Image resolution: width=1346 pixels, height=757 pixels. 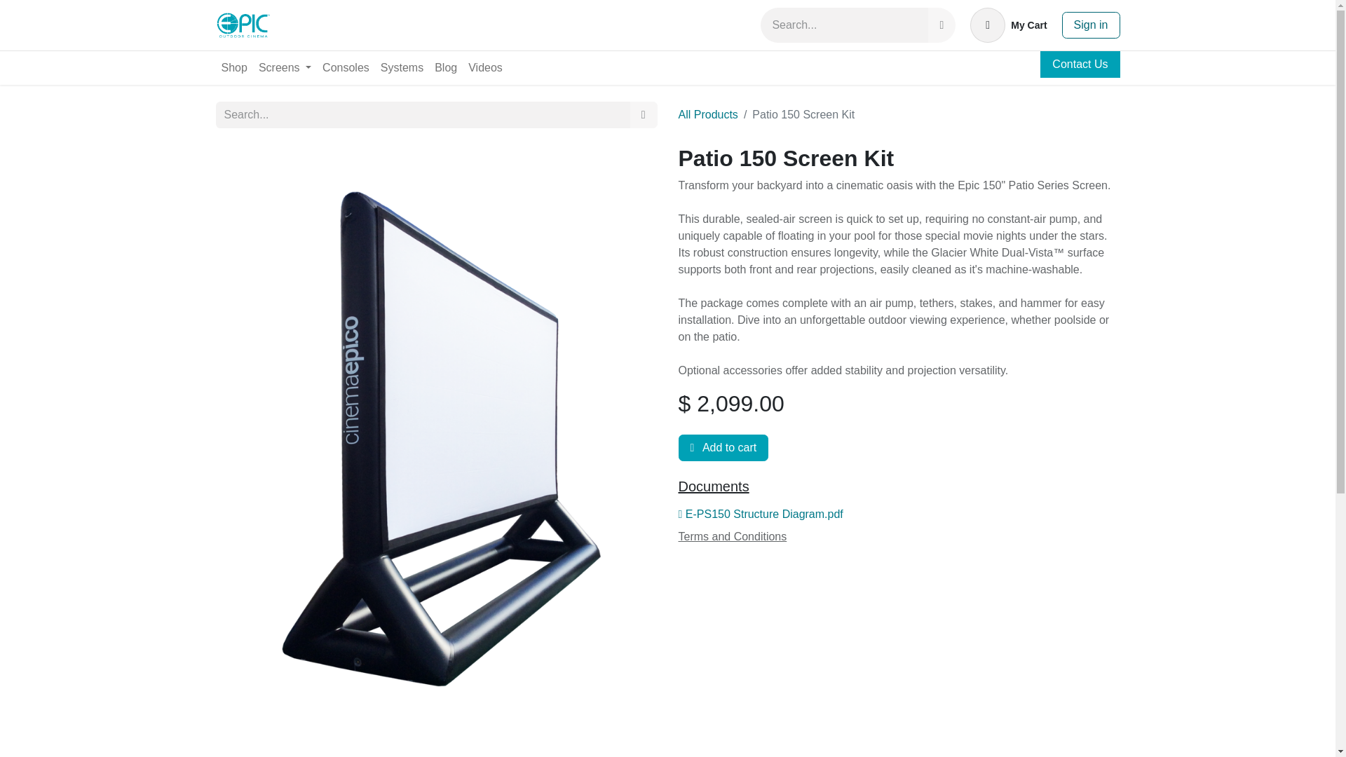 What do you see at coordinates (708, 114) in the screenshot?
I see `All Products` at bounding box center [708, 114].